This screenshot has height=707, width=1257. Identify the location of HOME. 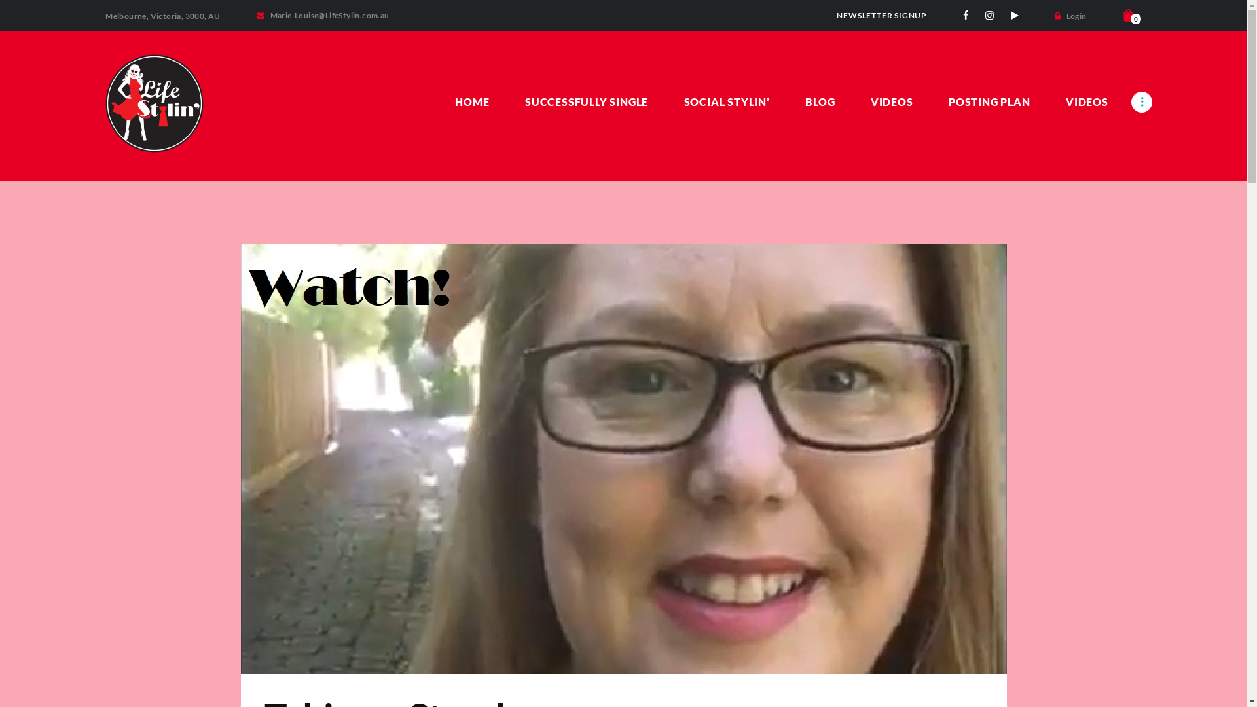
(473, 102).